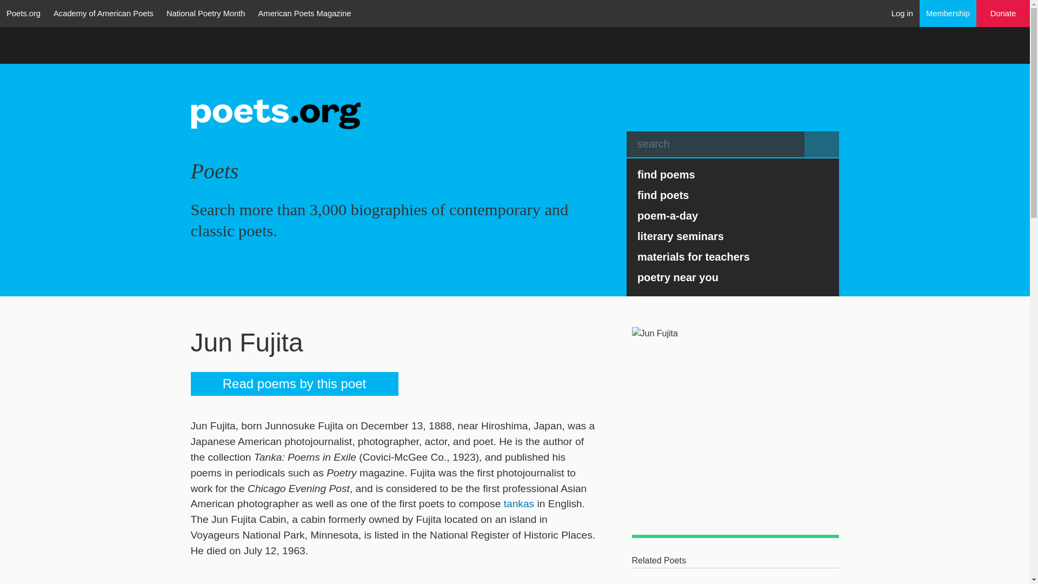 This screenshot has width=1038, height=584. What do you see at coordinates (733, 195) in the screenshot?
I see `find poets` at bounding box center [733, 195].